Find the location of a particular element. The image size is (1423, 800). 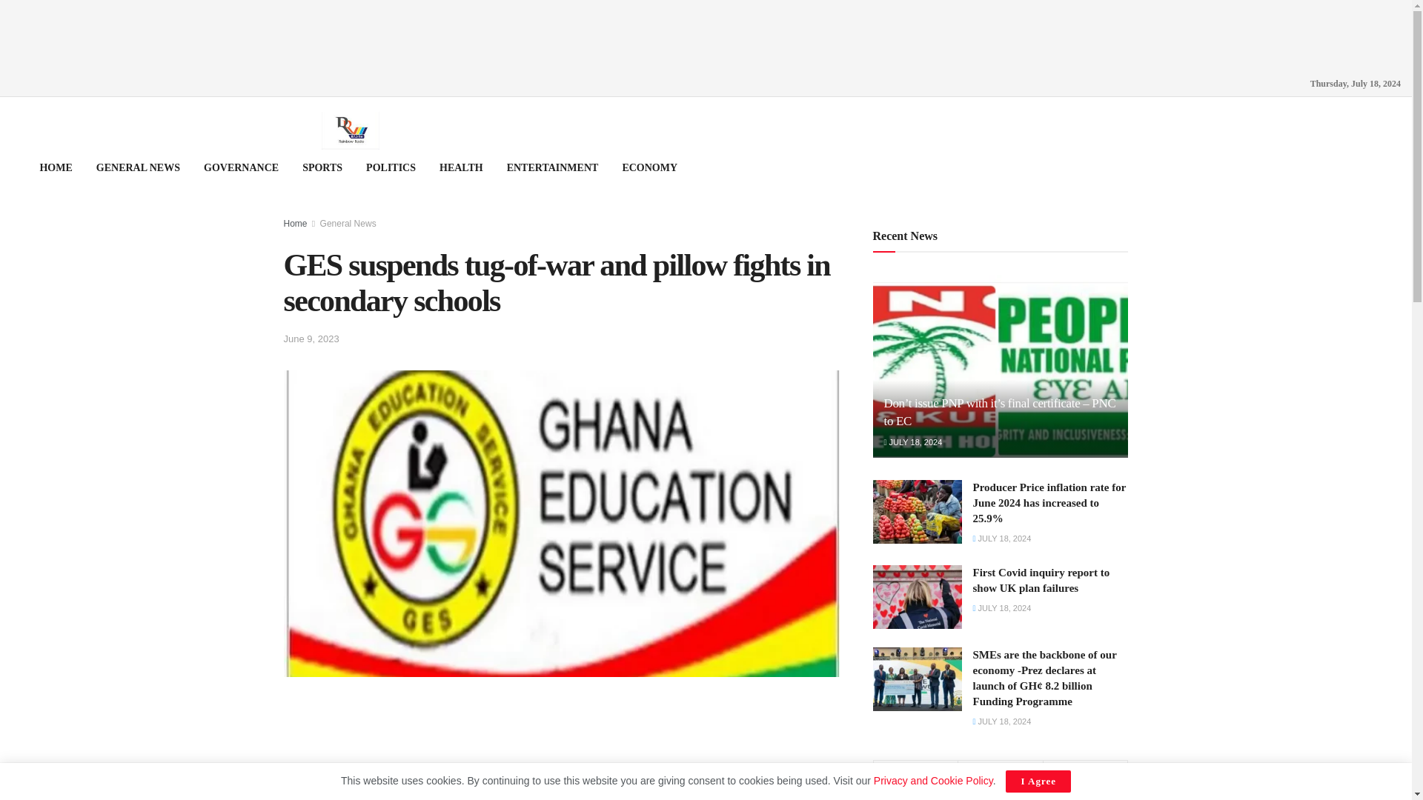

ENTERTAINMENT is located at coordinates (553, 167).